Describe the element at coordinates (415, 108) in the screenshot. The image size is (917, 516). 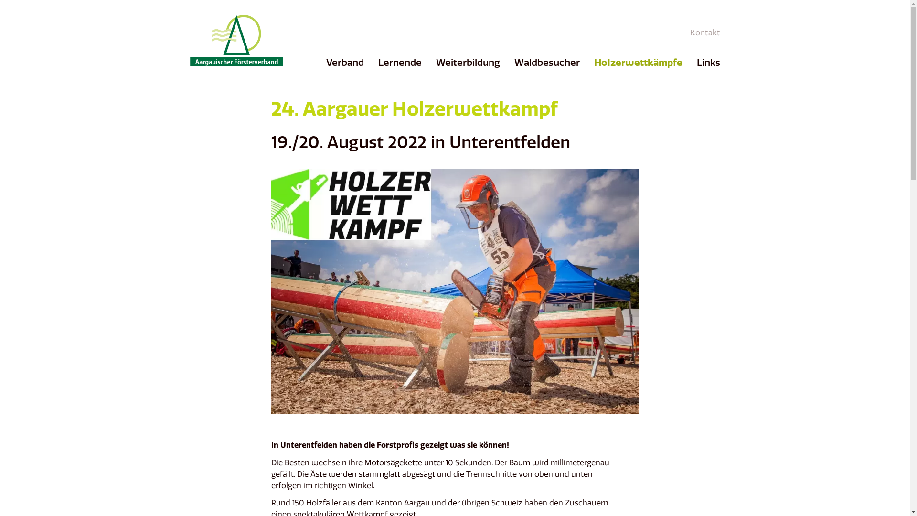
I see `24. Aargauer Holzerwettkampf` at that location.